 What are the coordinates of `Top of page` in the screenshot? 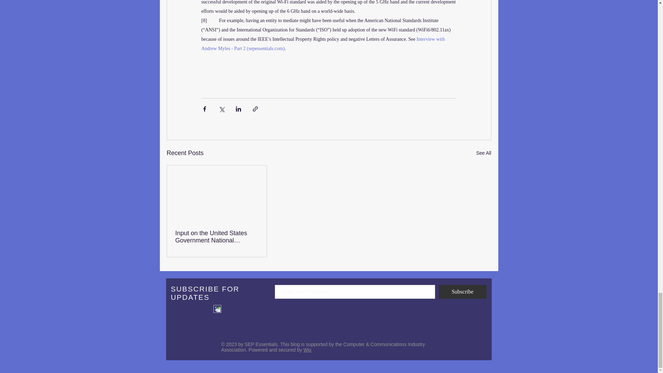 It's located at (218, 309).